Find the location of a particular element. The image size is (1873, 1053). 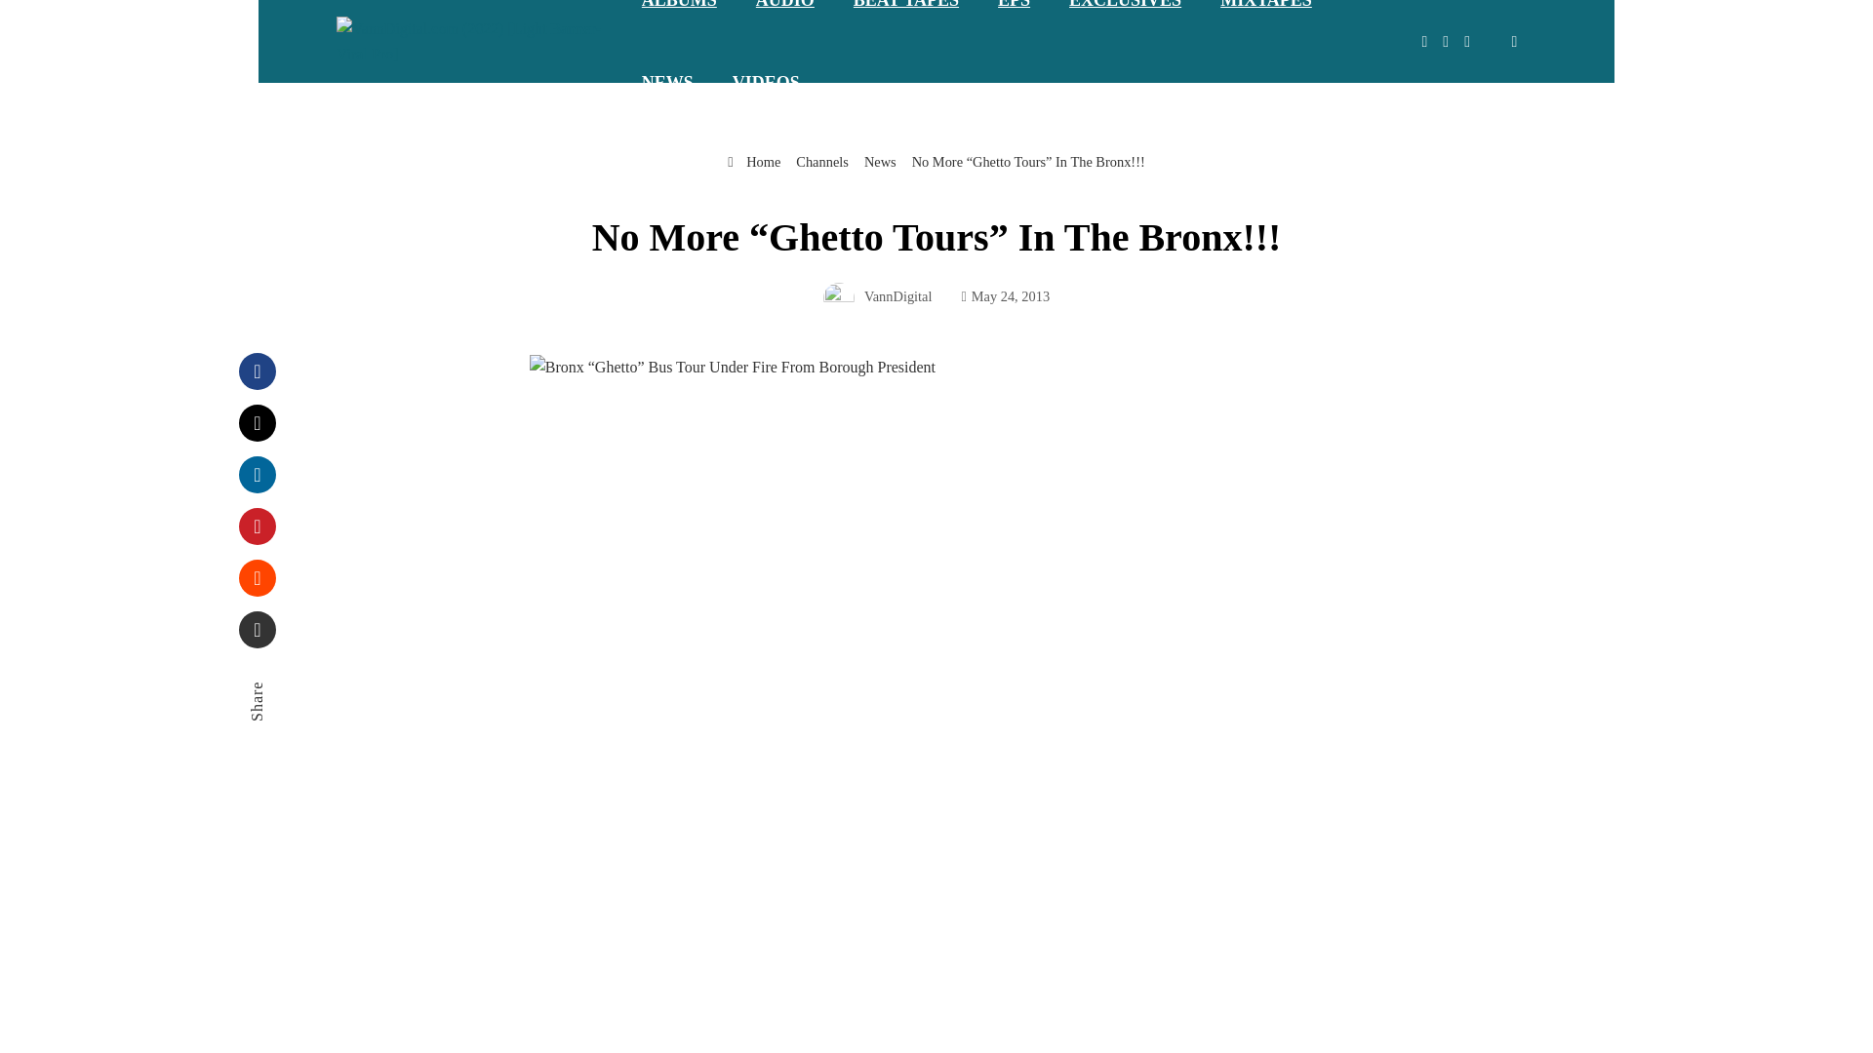

Channels is located at coordinates (821, 161).